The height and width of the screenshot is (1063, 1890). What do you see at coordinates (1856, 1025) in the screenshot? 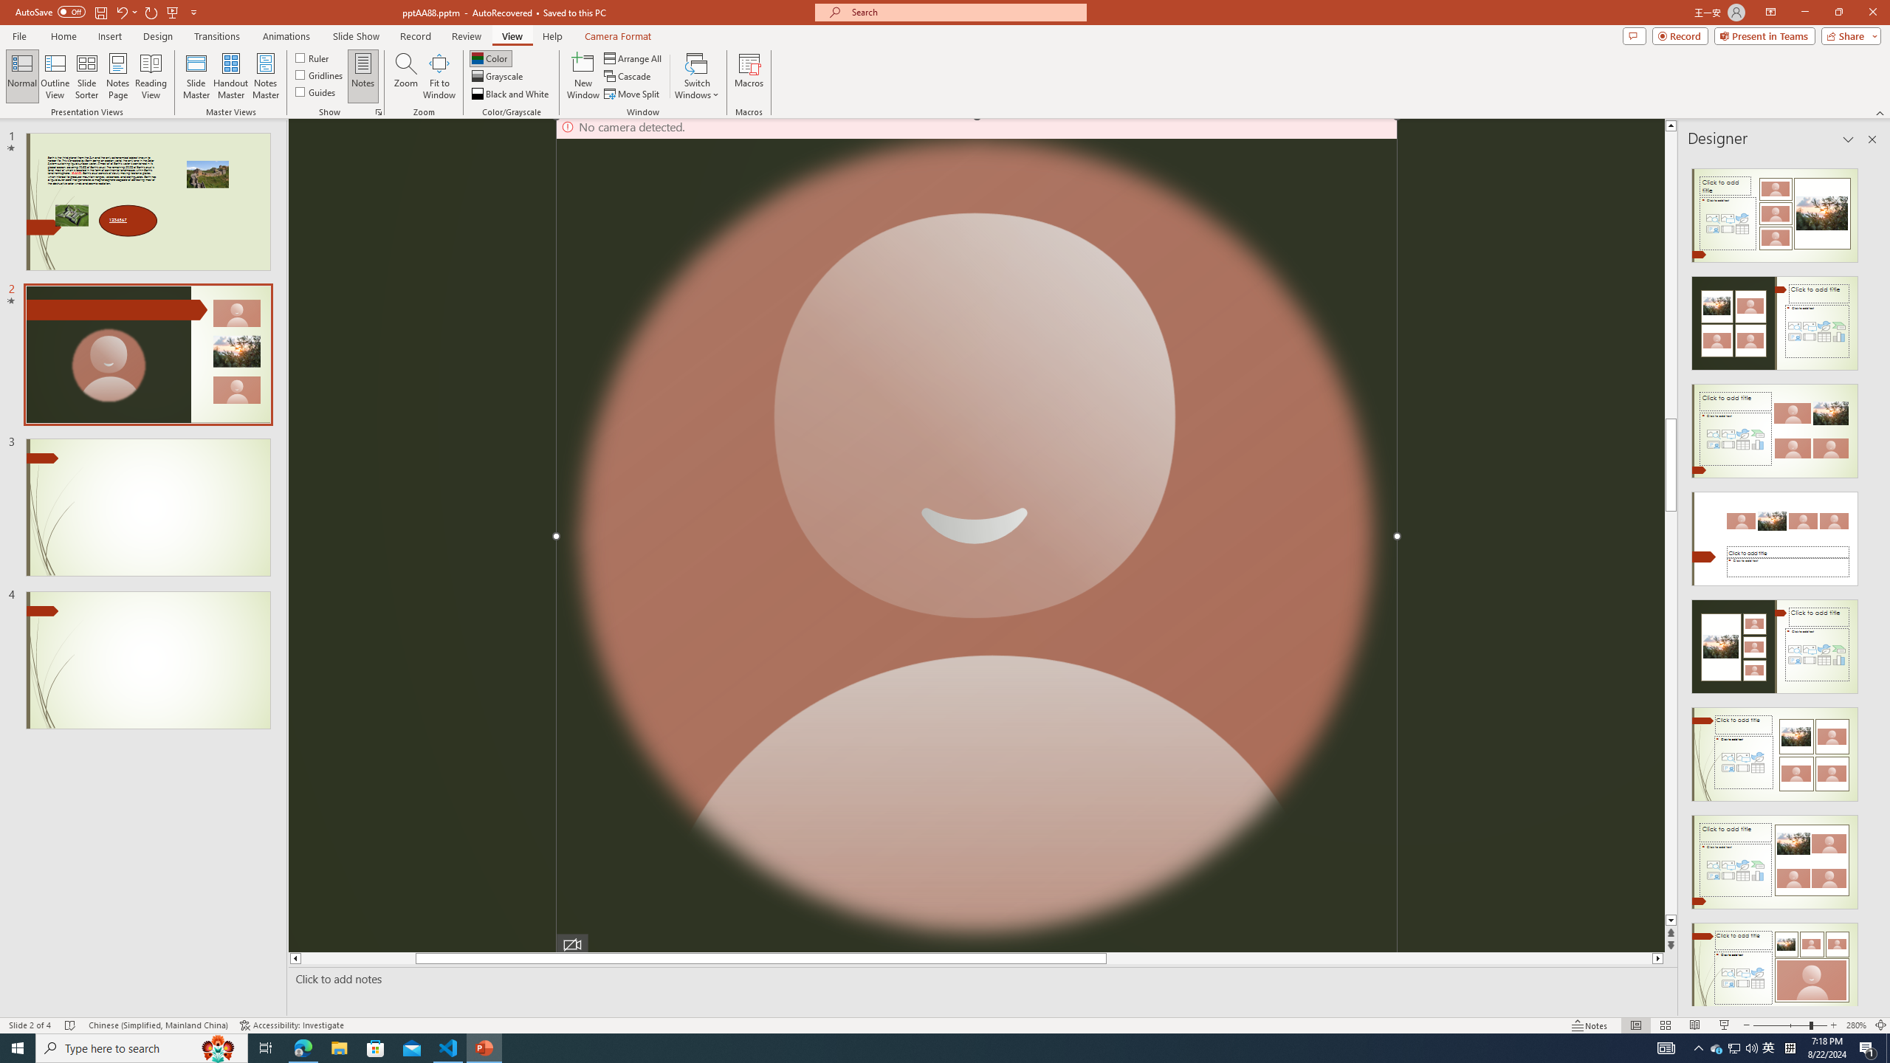
I see `Zoom 280%` at bounding box center [1856, 1025].